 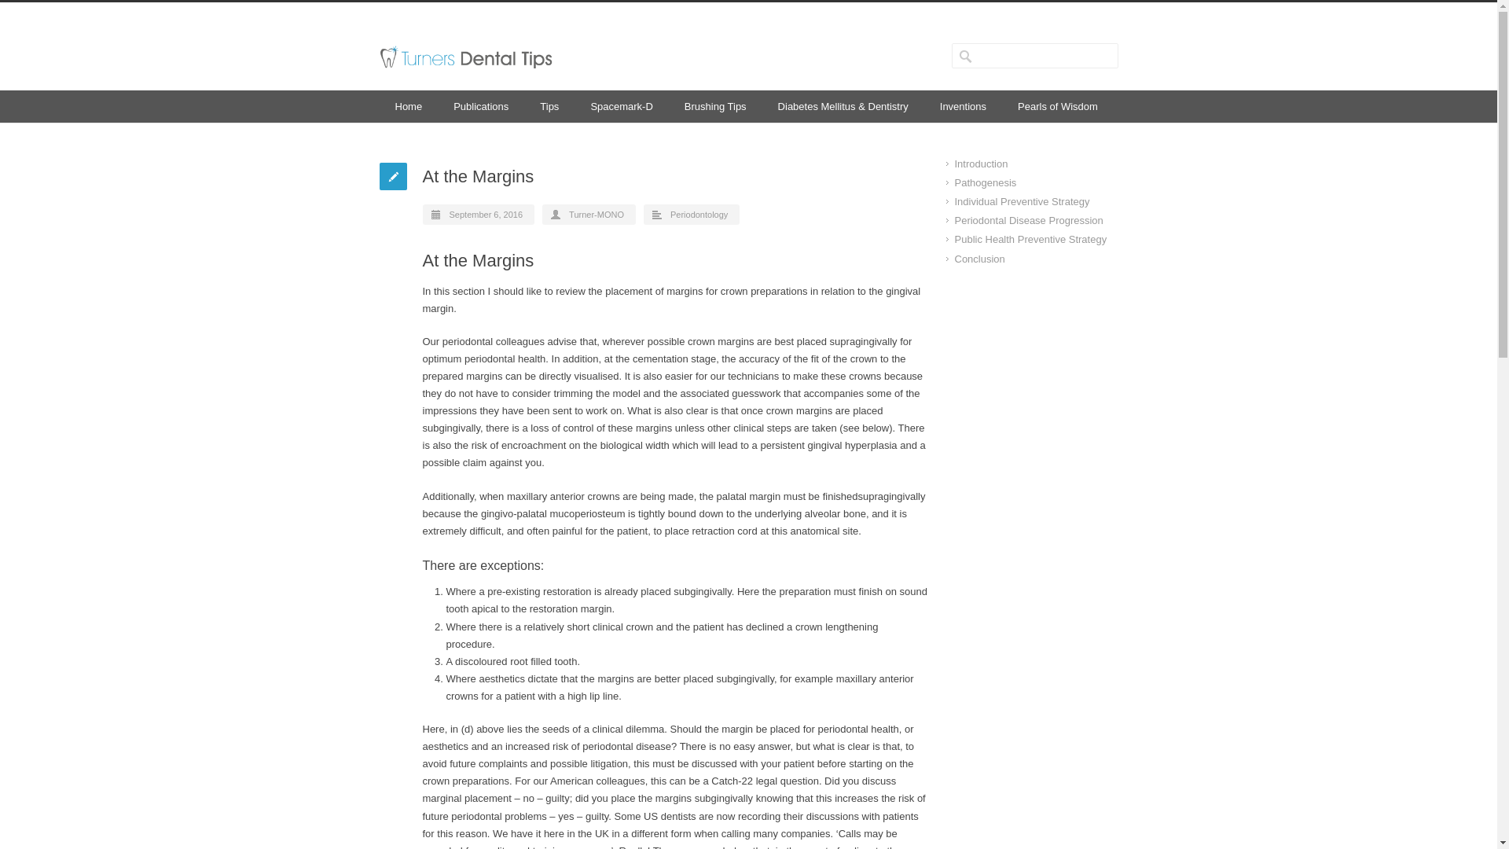 I want to click on Publications, so click(x=480, y=105).